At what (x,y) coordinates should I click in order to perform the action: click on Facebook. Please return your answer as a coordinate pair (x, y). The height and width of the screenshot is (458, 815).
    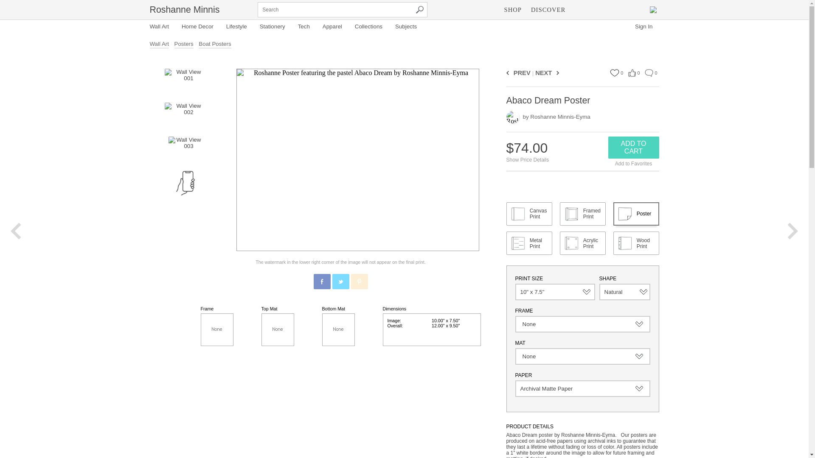
    Looking at the image, I should click on (322, 281).